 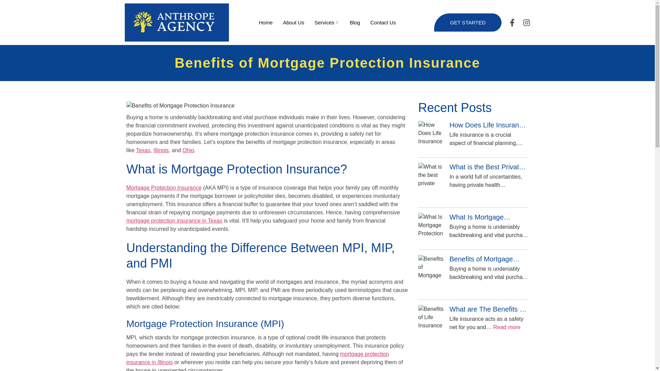 I want to click on Texas, so click(x=143, y=150).